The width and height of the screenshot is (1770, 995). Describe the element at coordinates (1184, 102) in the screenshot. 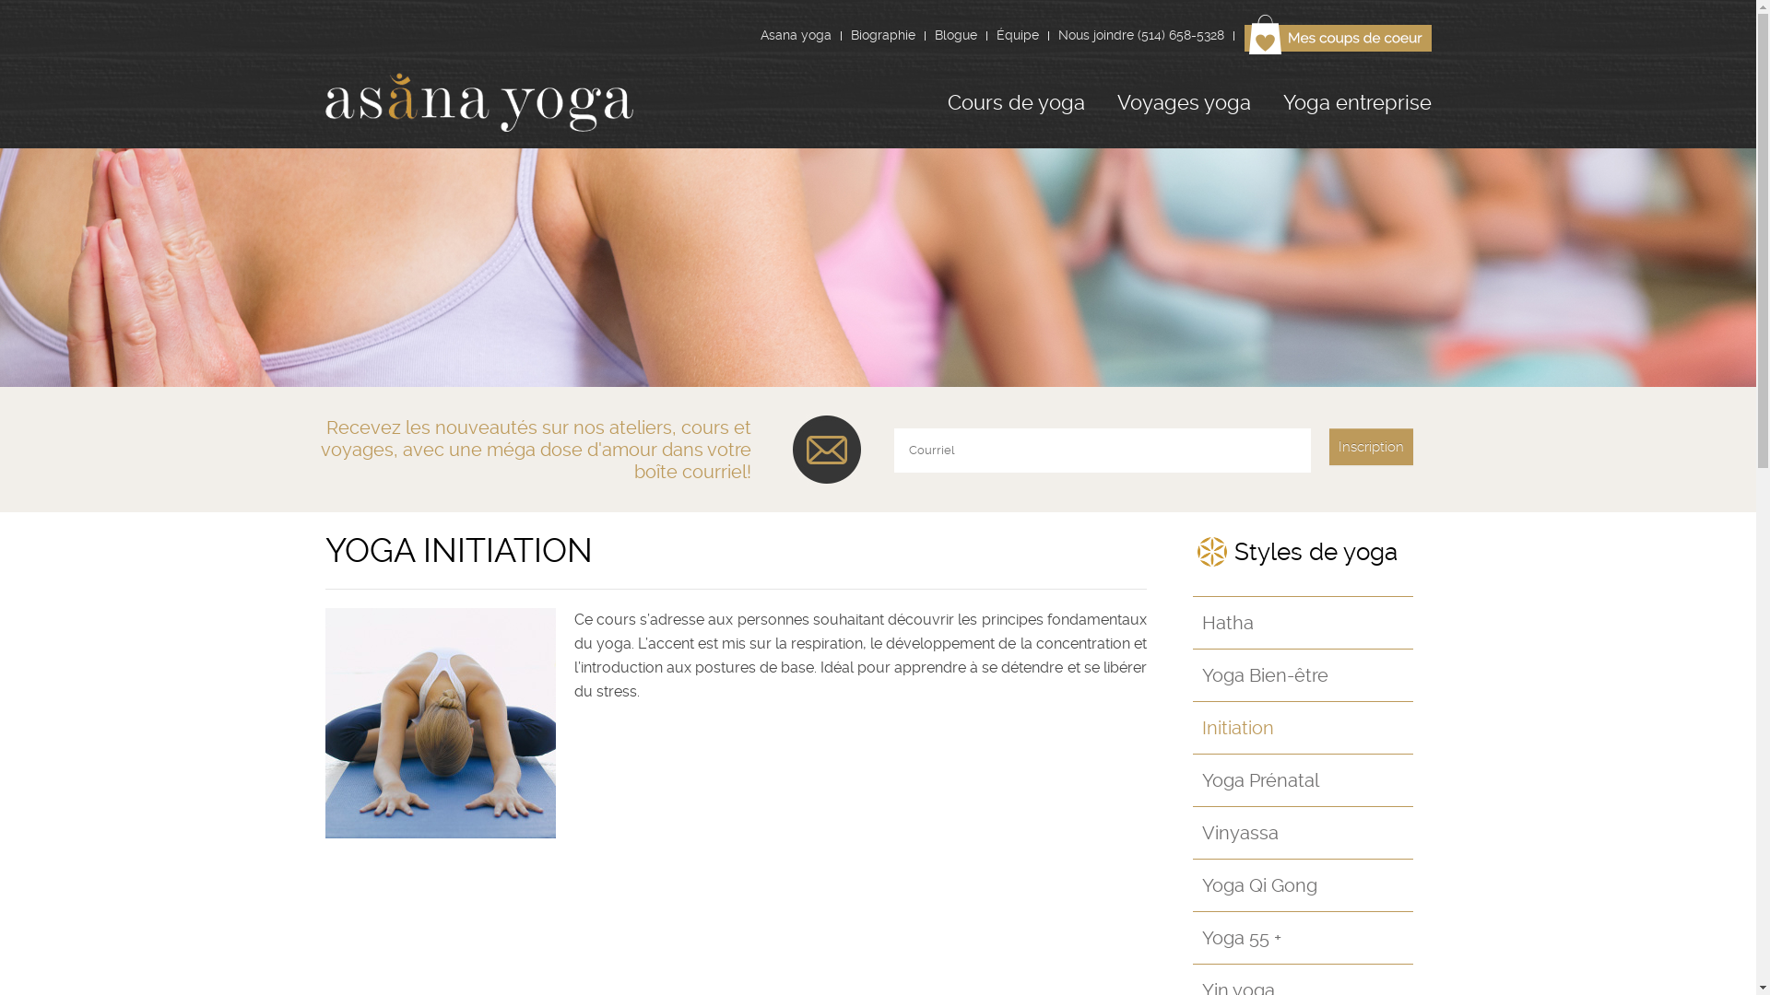

I see `Voyages yoga` at that location.